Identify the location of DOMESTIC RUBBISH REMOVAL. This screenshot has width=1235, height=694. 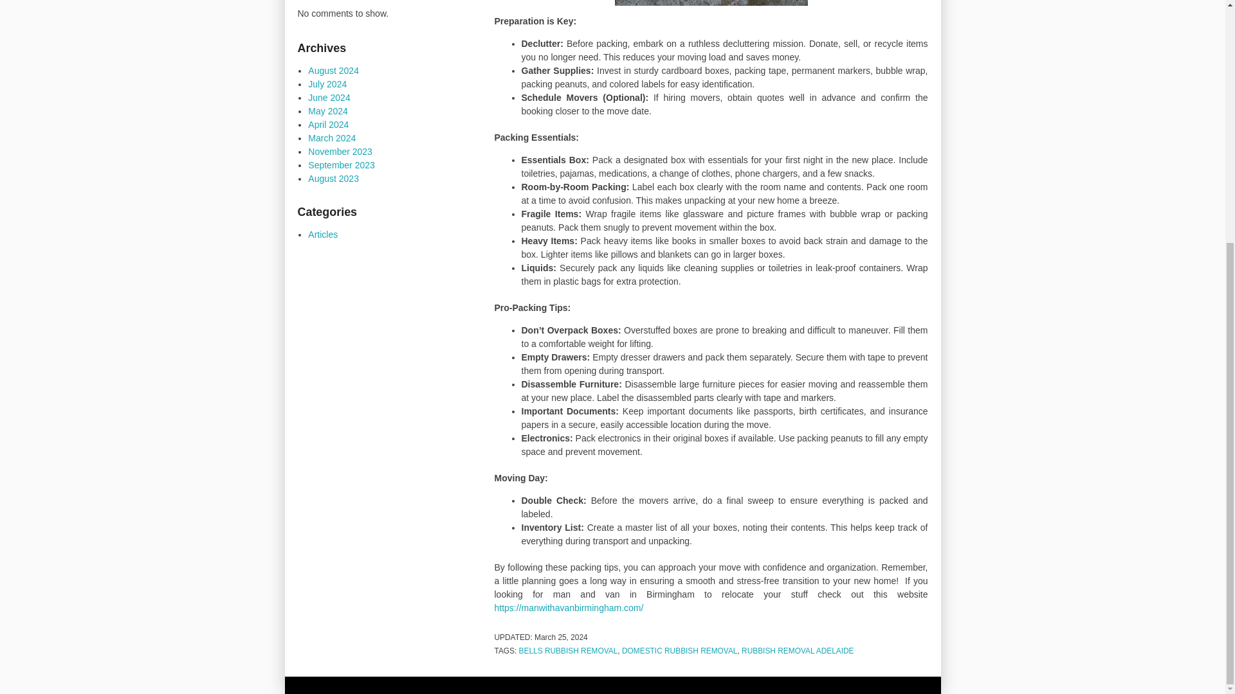
(679, 650).